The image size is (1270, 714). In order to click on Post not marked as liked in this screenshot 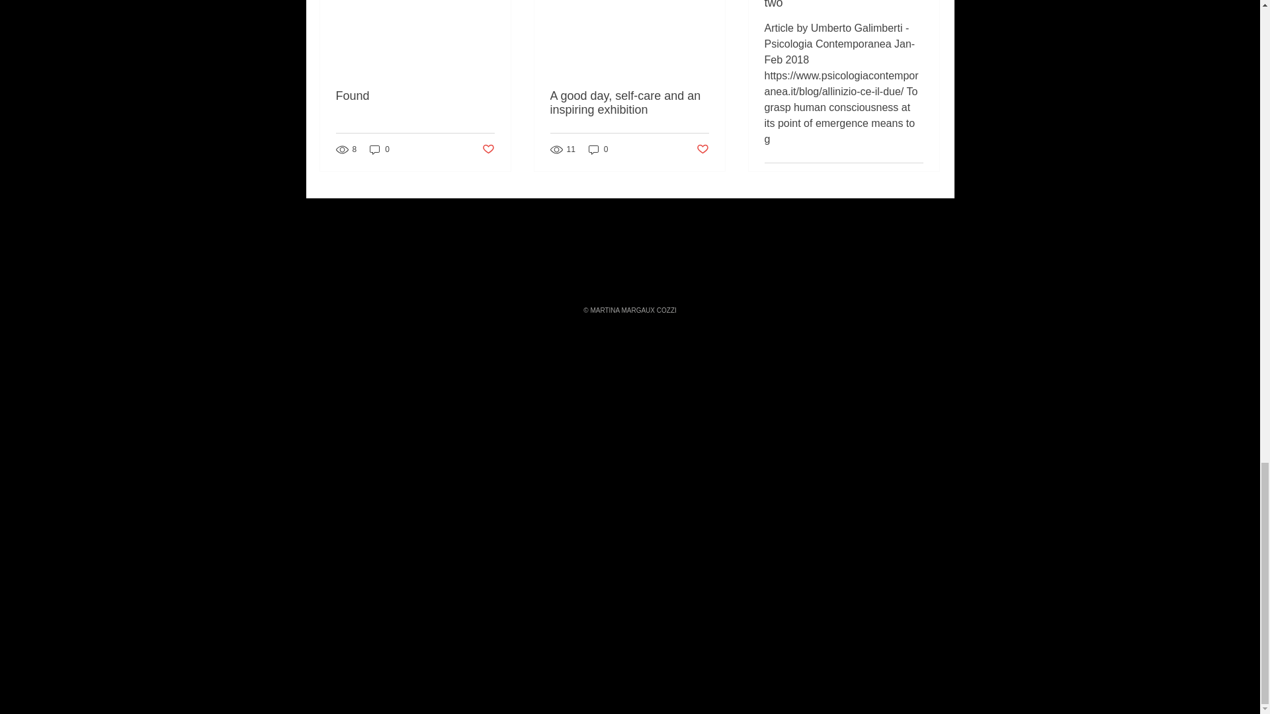, I will do `click(702, 149)`.